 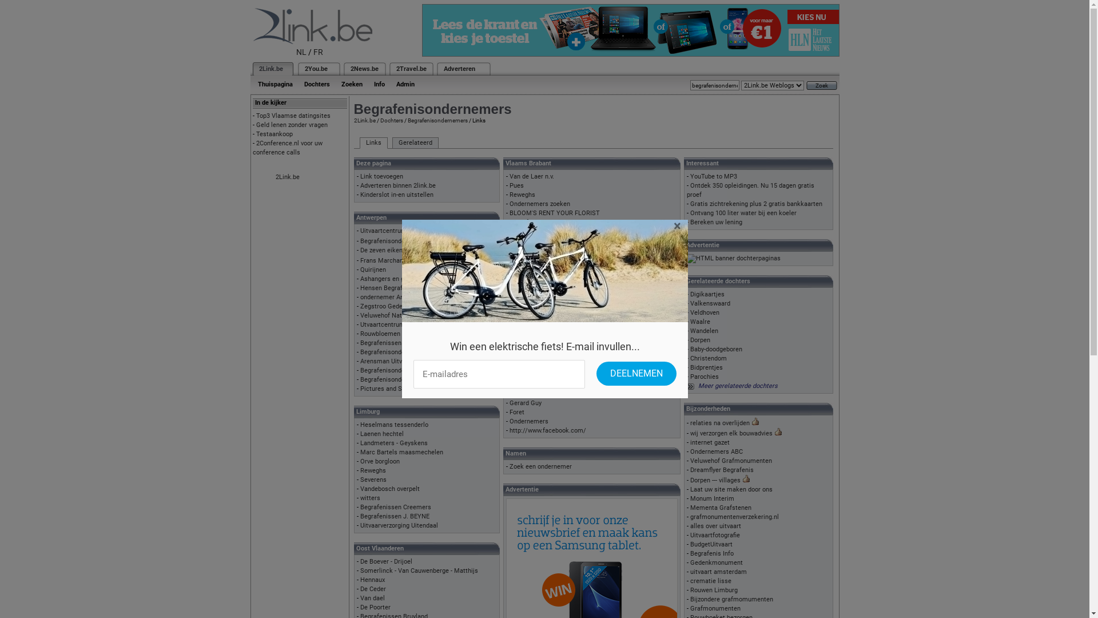 I want to click on Waalre, so click(x=700, y=322).